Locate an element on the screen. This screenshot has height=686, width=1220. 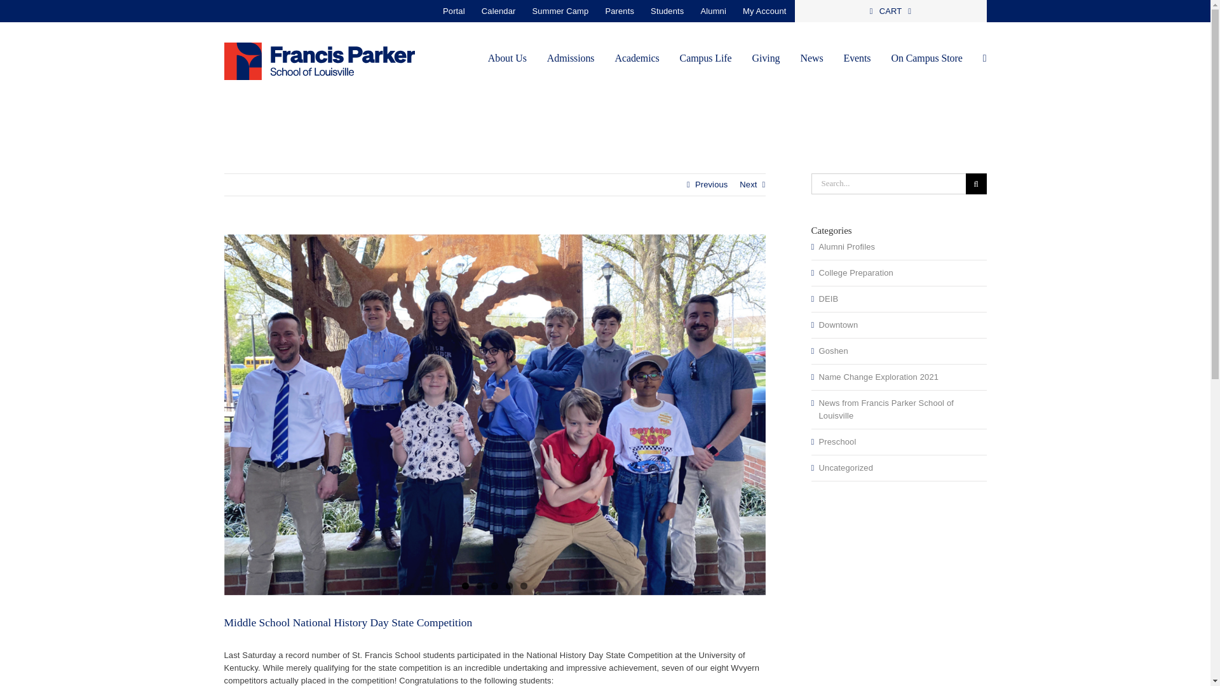
Portal is located at coordinates (454, 11).